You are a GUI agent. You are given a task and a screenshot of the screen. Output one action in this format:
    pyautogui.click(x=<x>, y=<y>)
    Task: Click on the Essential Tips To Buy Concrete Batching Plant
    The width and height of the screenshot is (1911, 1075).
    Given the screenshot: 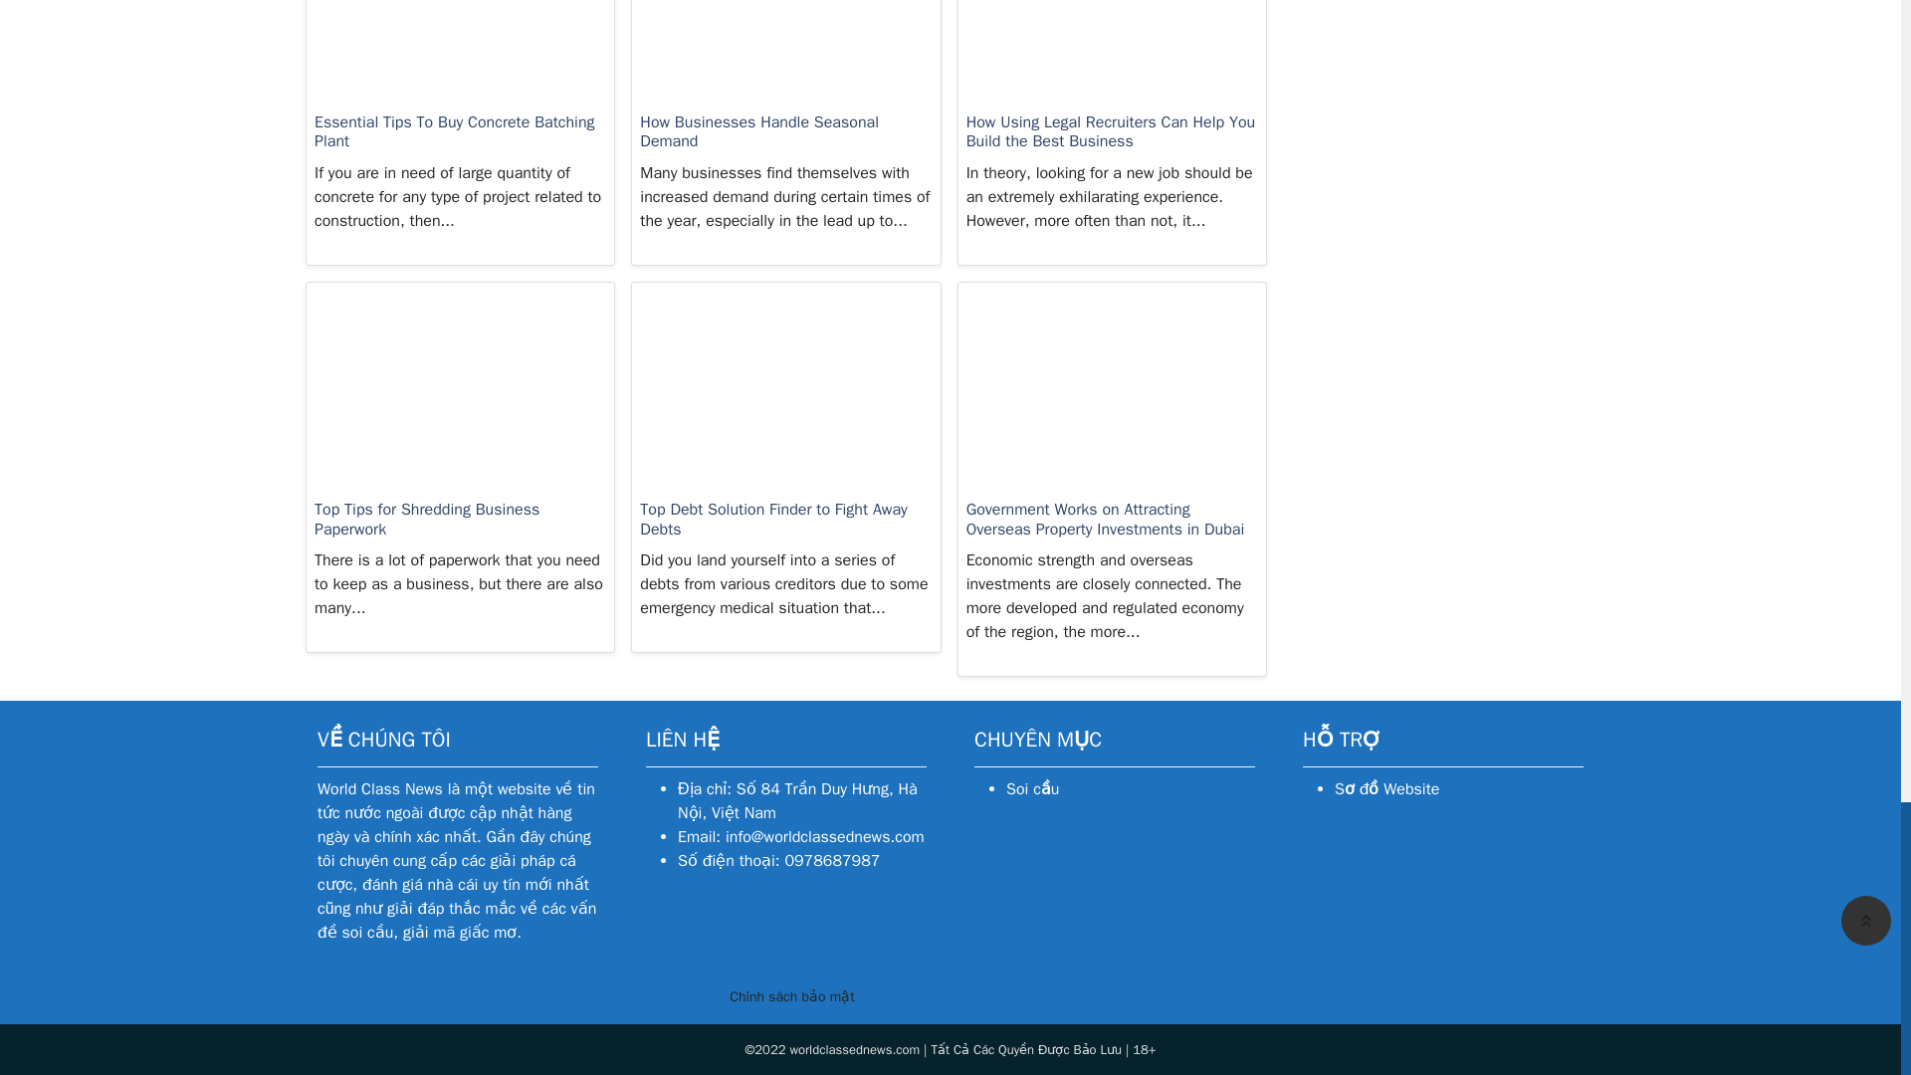 What is the action you would take?
    pyautogui.click(x=460, y=133)
    